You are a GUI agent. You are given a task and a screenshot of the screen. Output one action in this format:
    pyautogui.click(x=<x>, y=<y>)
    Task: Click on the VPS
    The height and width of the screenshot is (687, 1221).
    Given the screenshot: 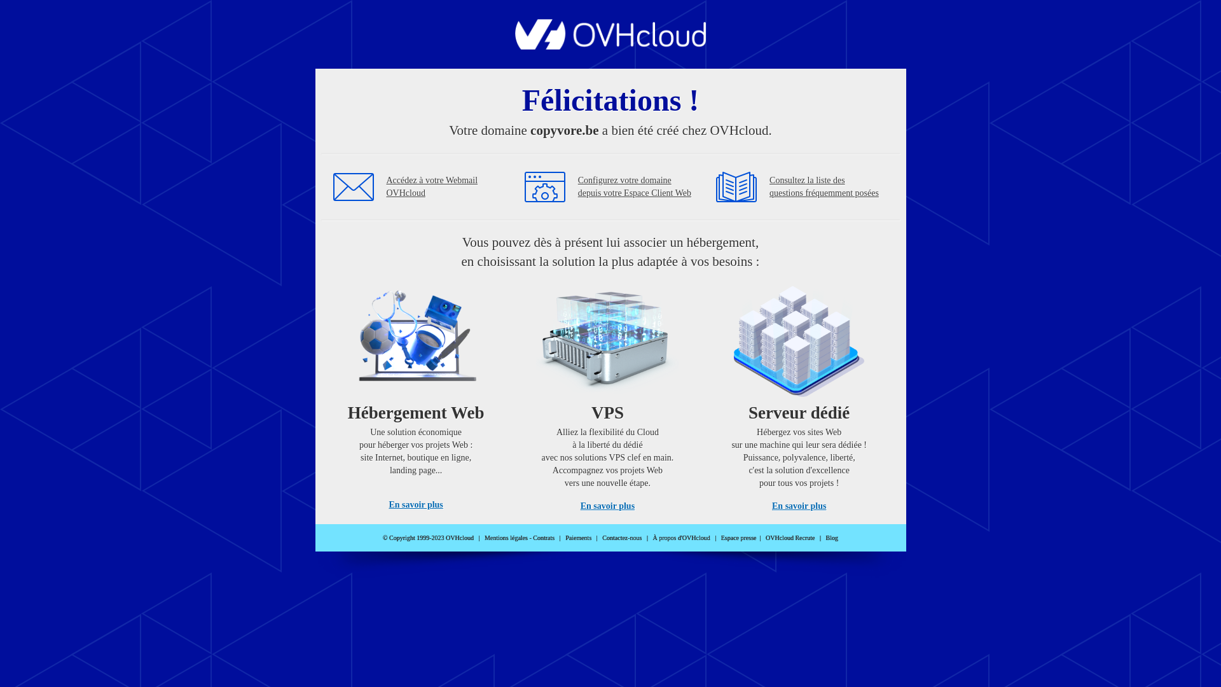 What is the action you would take?
    pyautogui.click(x=608, y=394)
    